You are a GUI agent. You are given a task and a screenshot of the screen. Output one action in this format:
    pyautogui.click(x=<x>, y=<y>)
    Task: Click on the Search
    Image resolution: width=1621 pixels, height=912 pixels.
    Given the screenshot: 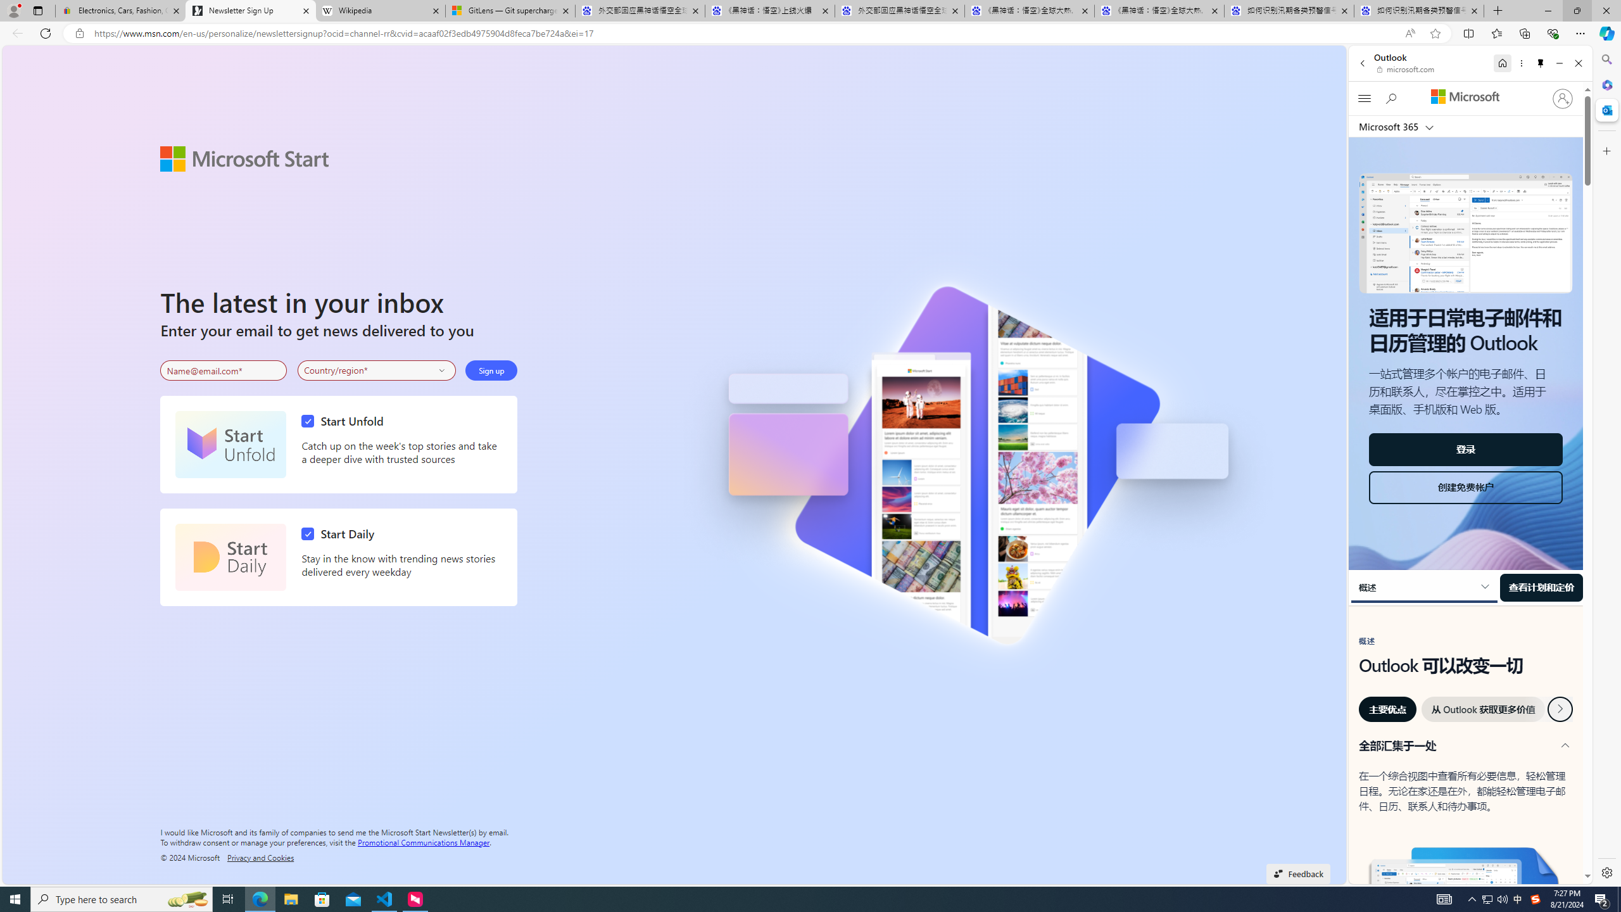 What is the action you would take?
    pyautogui.click(x=1606, y=60)
    